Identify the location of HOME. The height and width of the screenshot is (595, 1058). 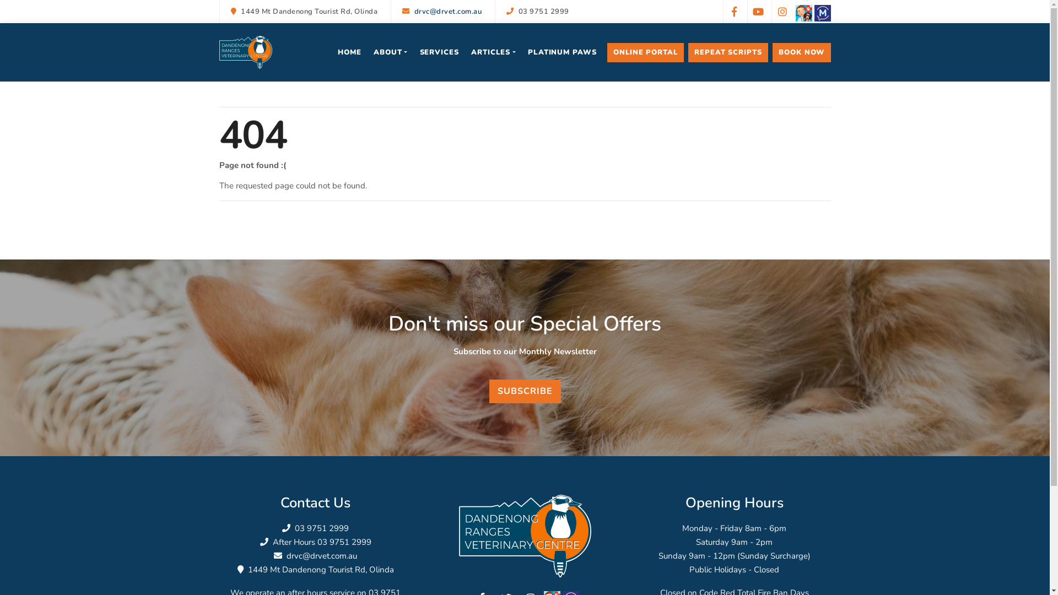
(349, 52).